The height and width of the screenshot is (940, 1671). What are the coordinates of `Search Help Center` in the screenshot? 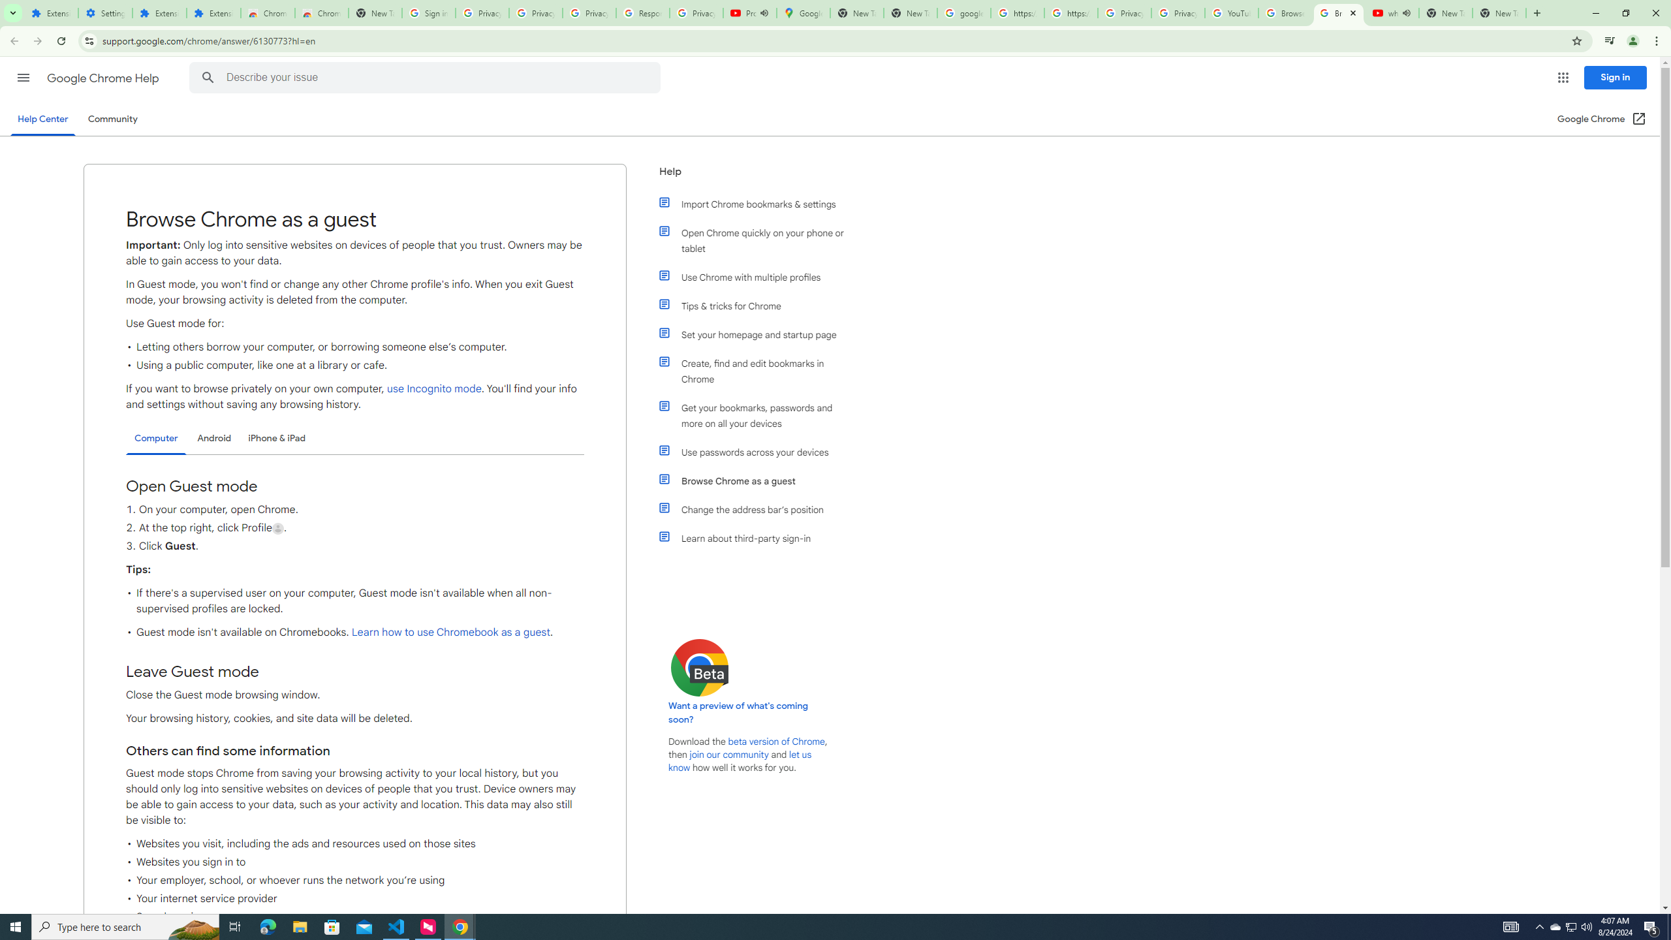 It's located at (208, 78).